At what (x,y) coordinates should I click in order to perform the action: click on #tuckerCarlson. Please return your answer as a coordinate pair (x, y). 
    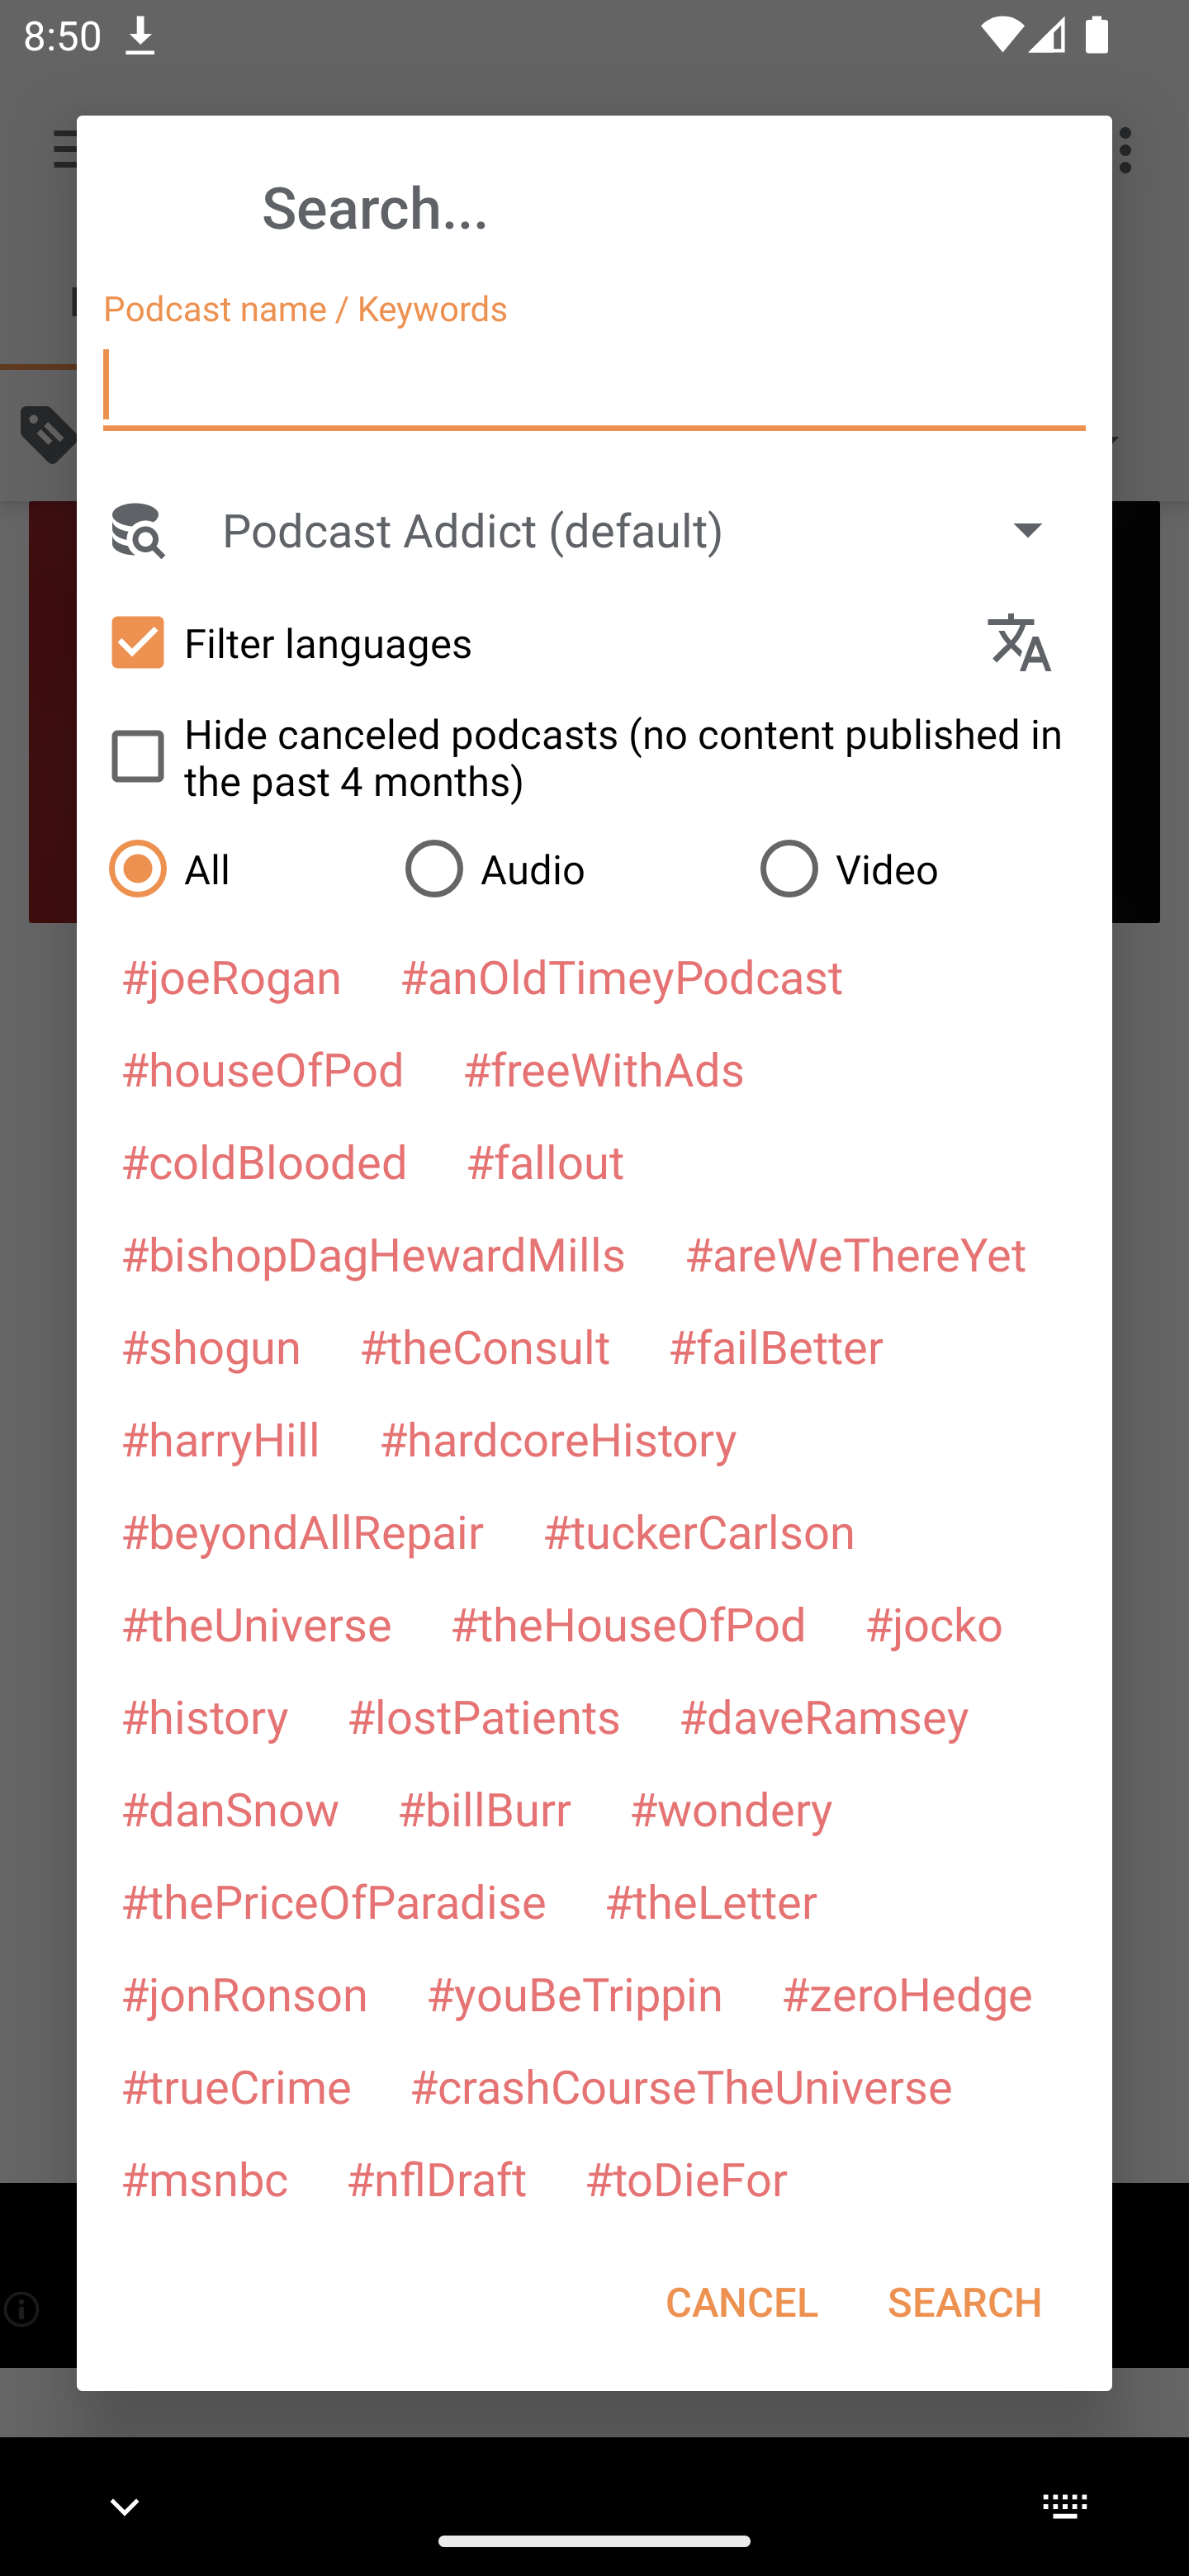
    Looking at the image, I should click on (699, 1529).